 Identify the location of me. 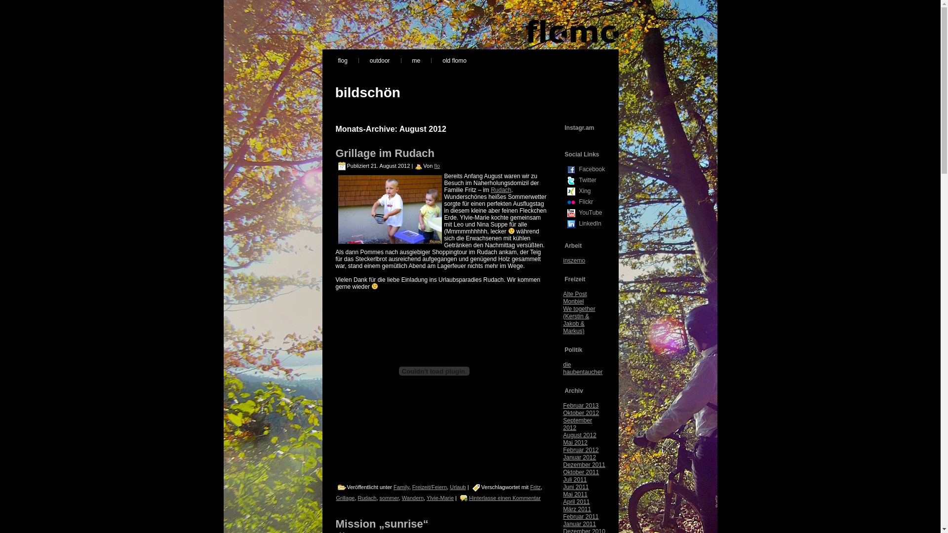
(417, 61).